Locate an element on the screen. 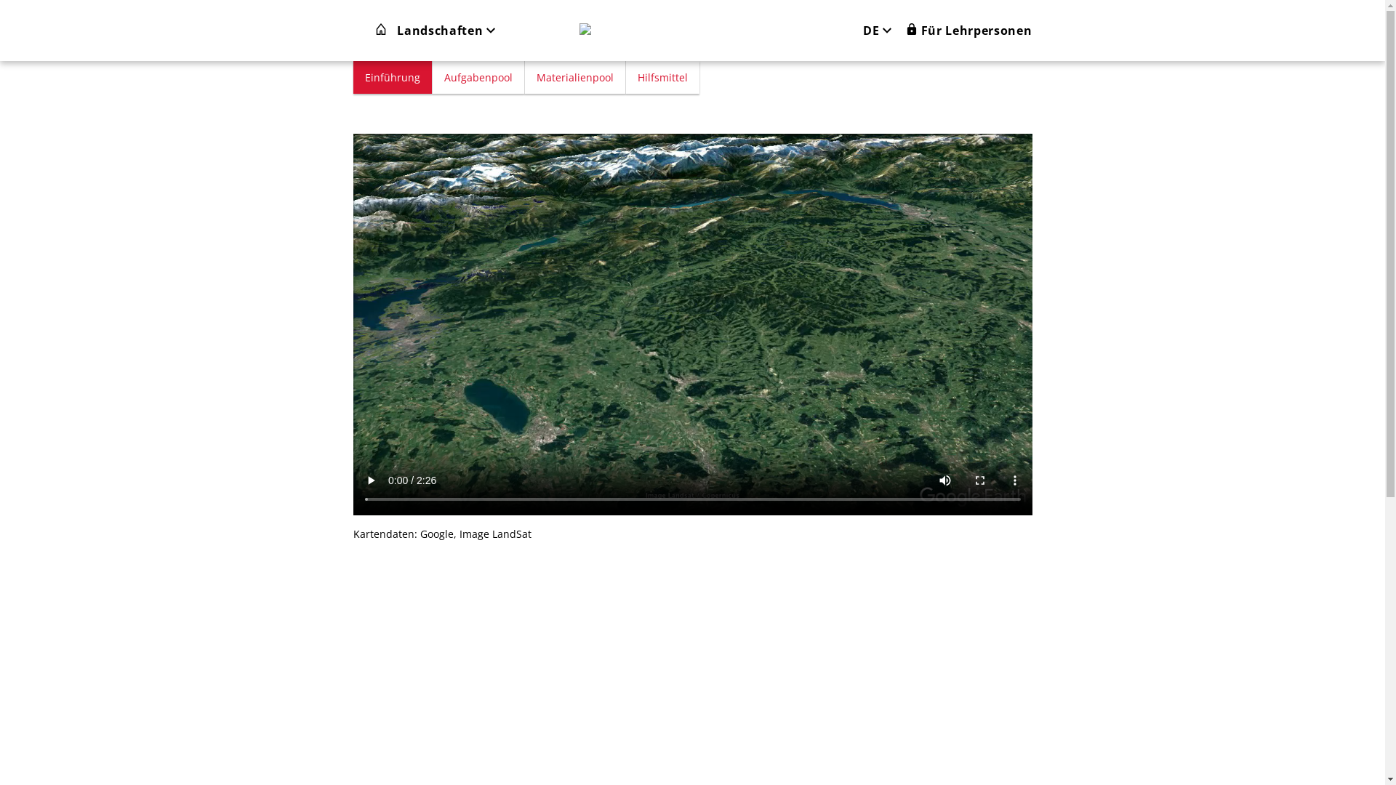 The image size is (1396, 785). Materialienpool is located at coordinates (575, 77).